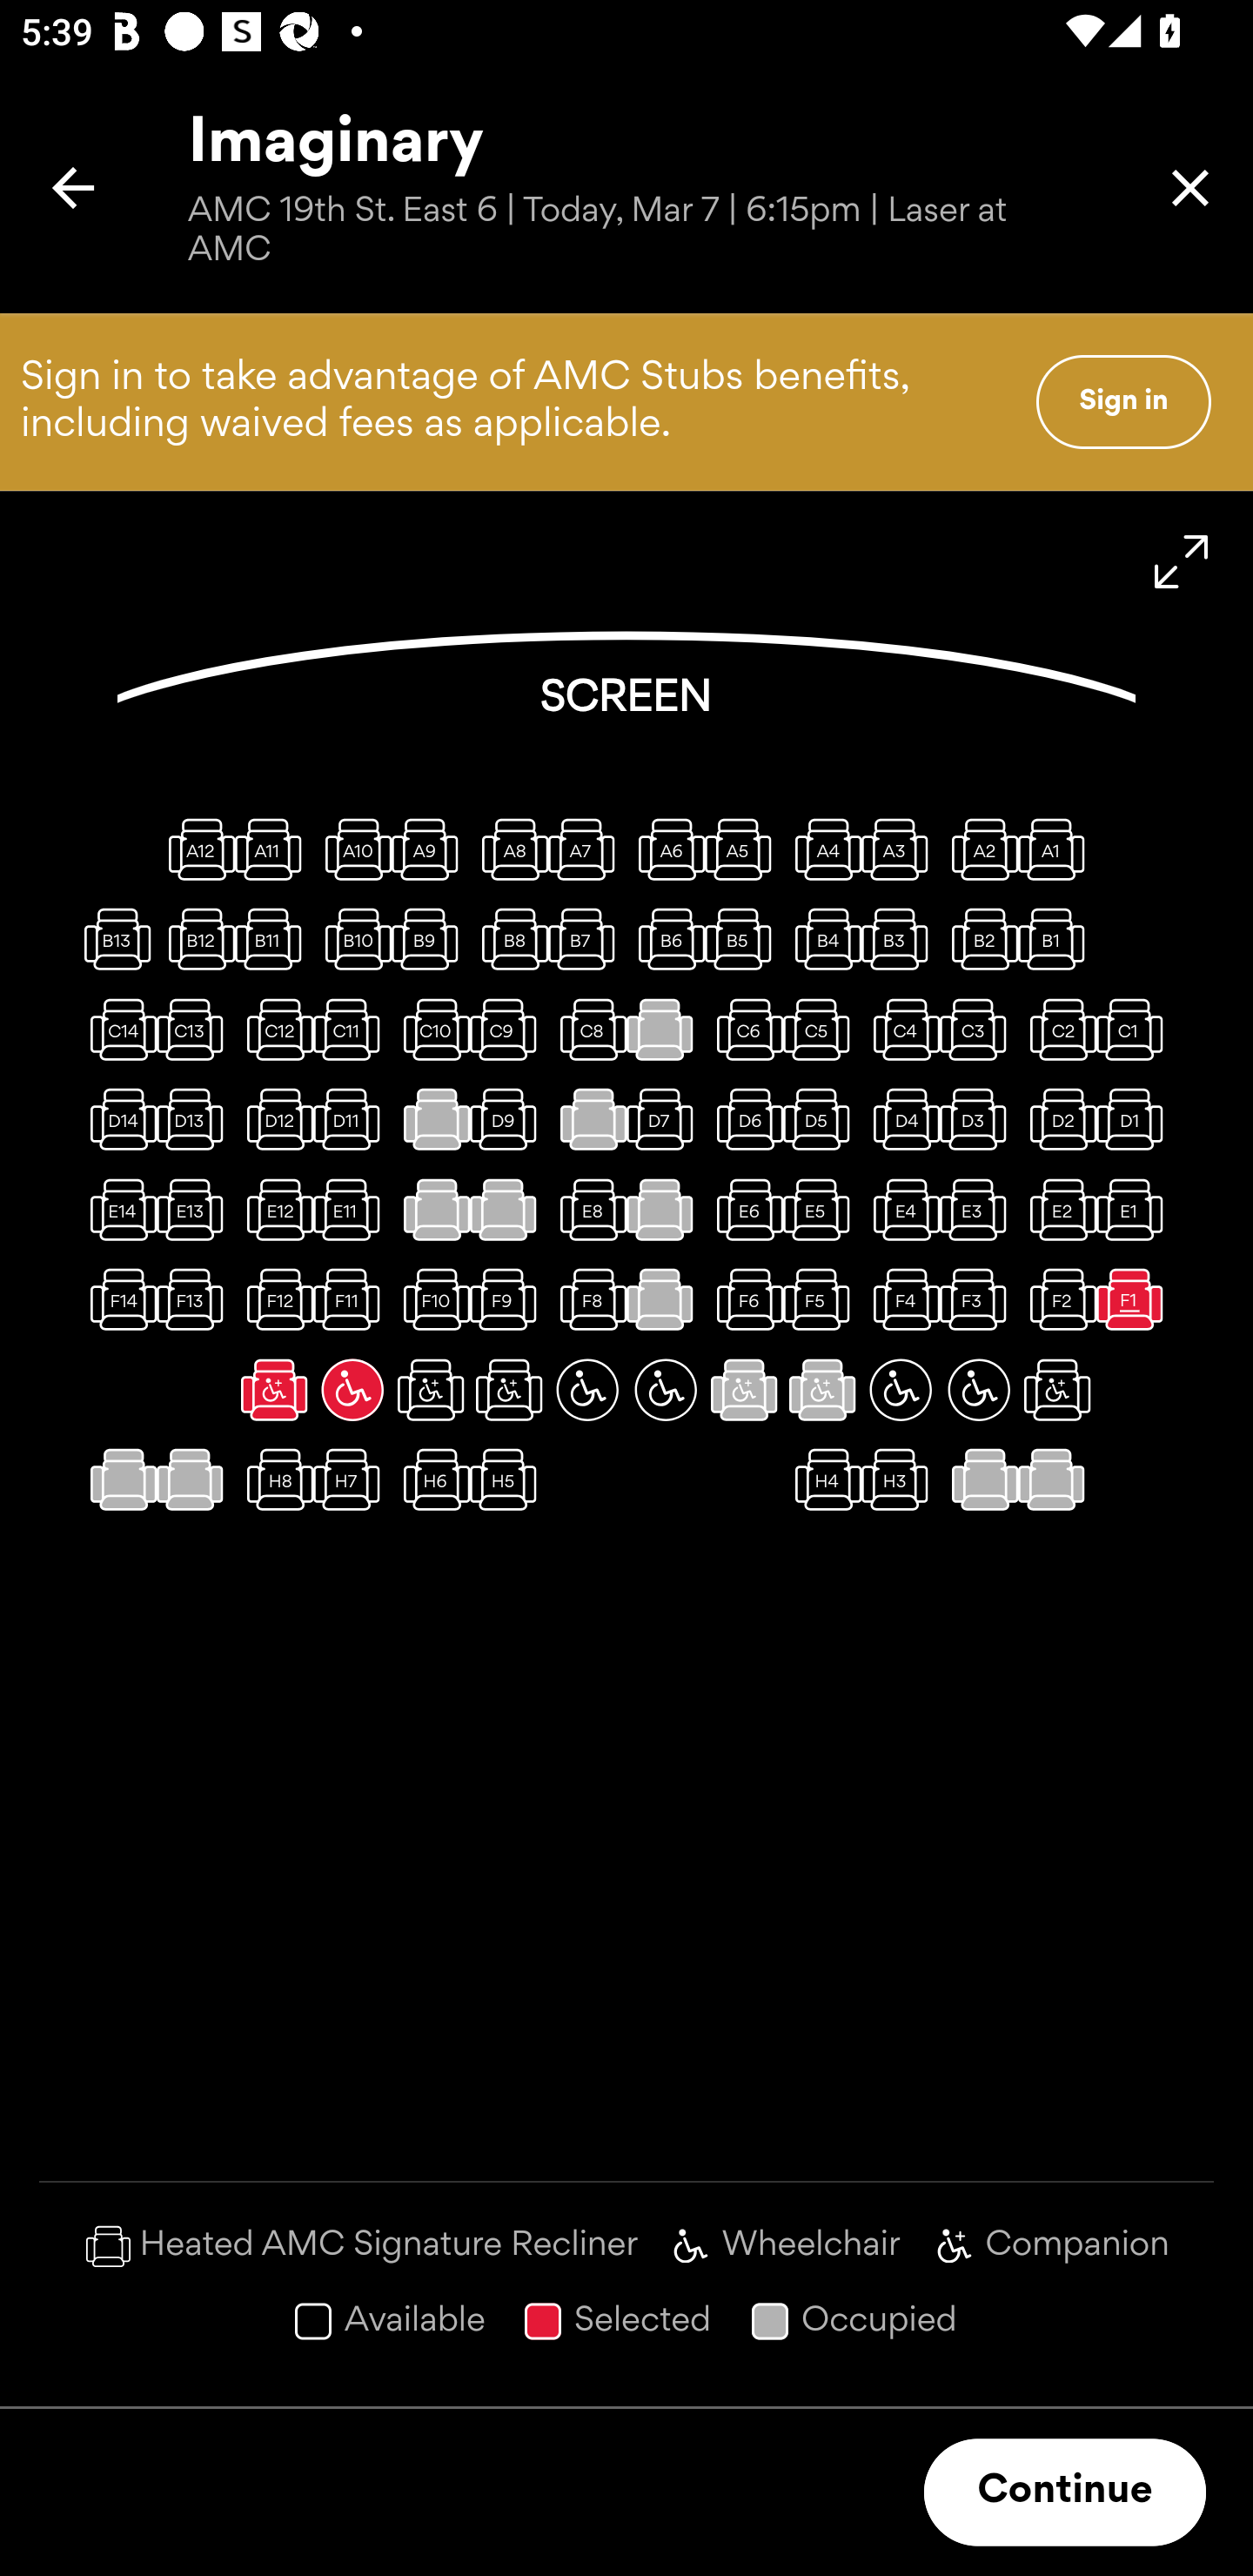  I want to click on C13, Regular seat, available, so click(196, 1029).